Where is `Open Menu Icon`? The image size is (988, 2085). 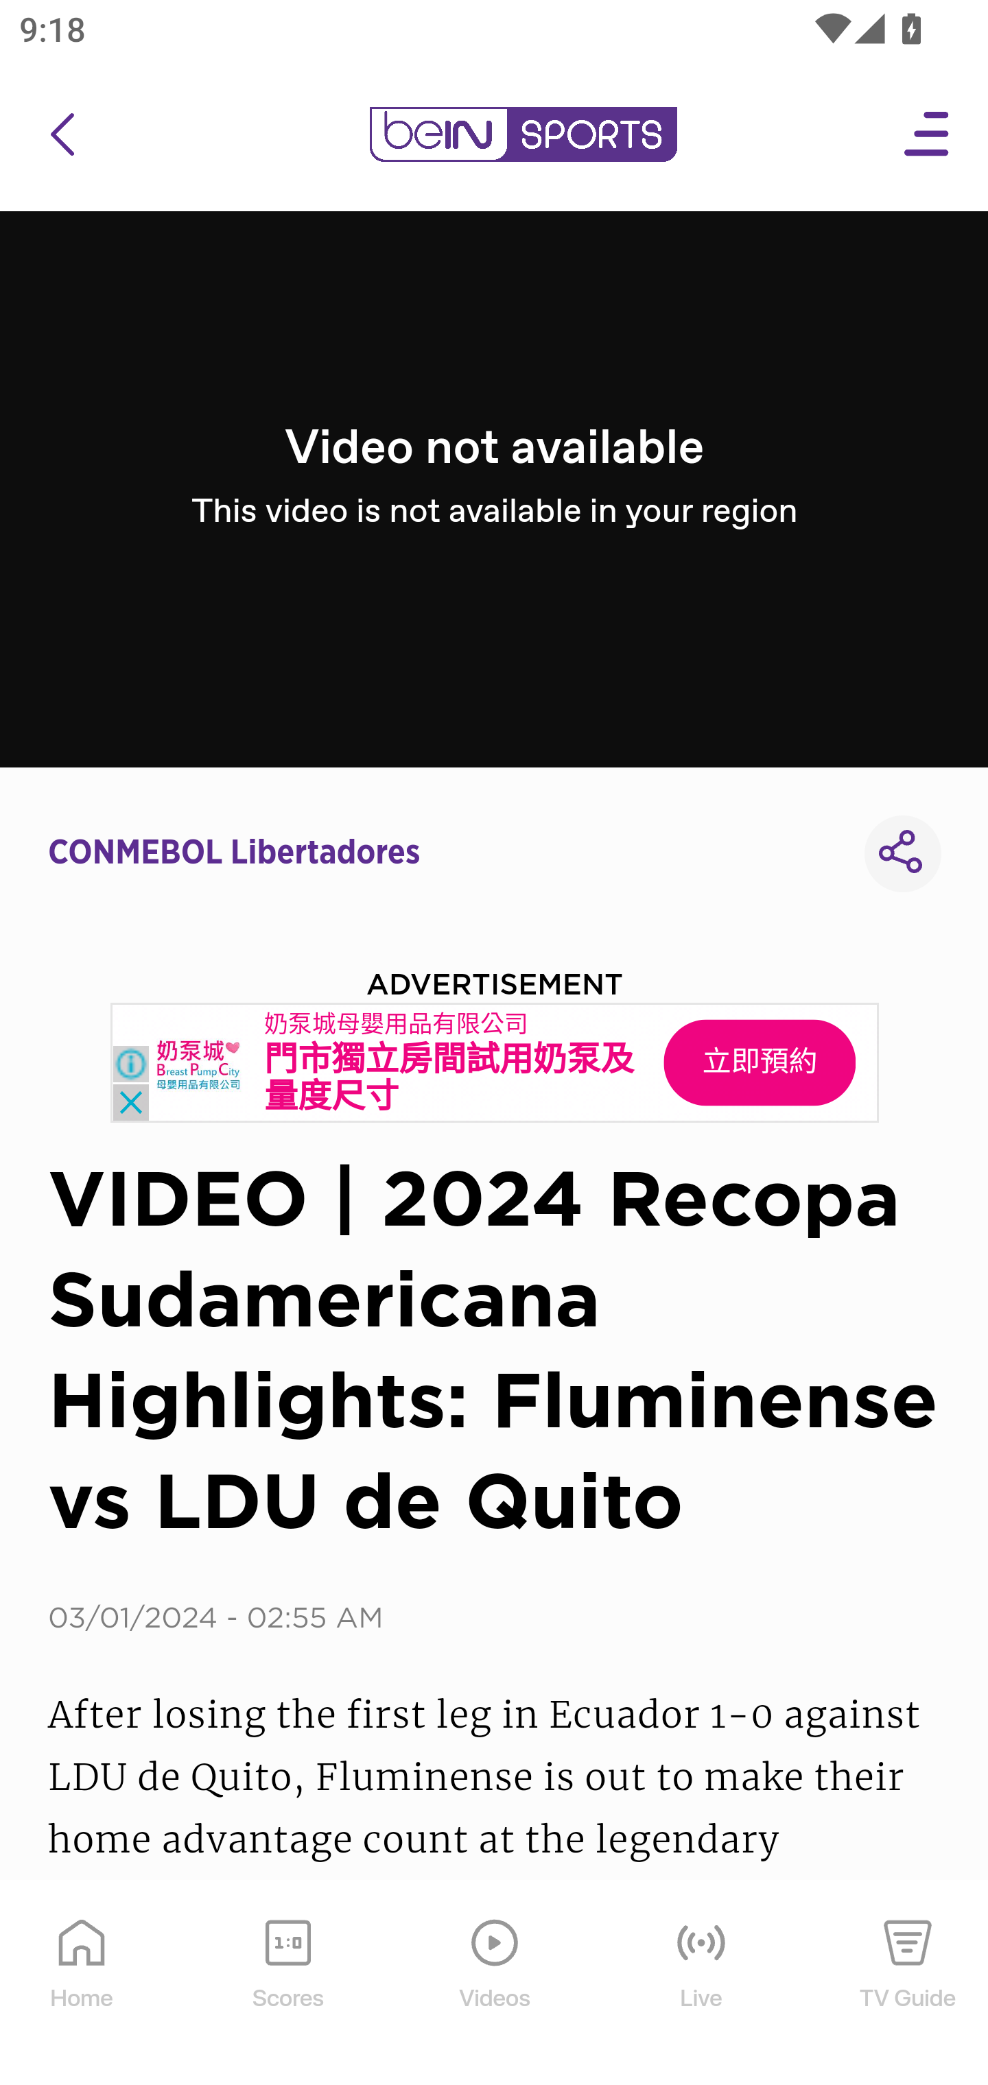
Open Menu Icon is located at coordinates (928, 134).